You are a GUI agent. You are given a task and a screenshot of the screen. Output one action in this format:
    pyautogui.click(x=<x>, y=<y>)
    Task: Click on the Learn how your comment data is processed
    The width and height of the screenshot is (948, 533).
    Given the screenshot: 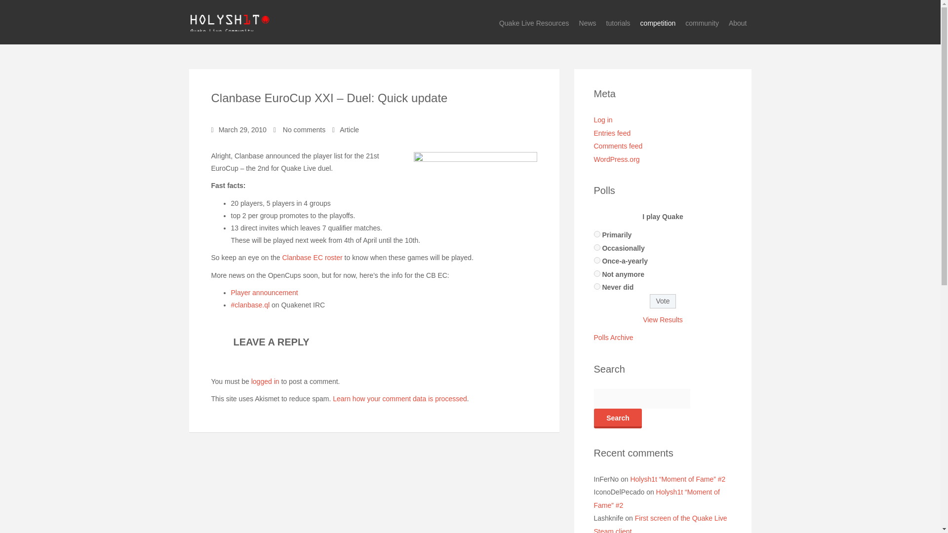 What is the action you would take?
    pyautogui.click(x=400, y=399)
    